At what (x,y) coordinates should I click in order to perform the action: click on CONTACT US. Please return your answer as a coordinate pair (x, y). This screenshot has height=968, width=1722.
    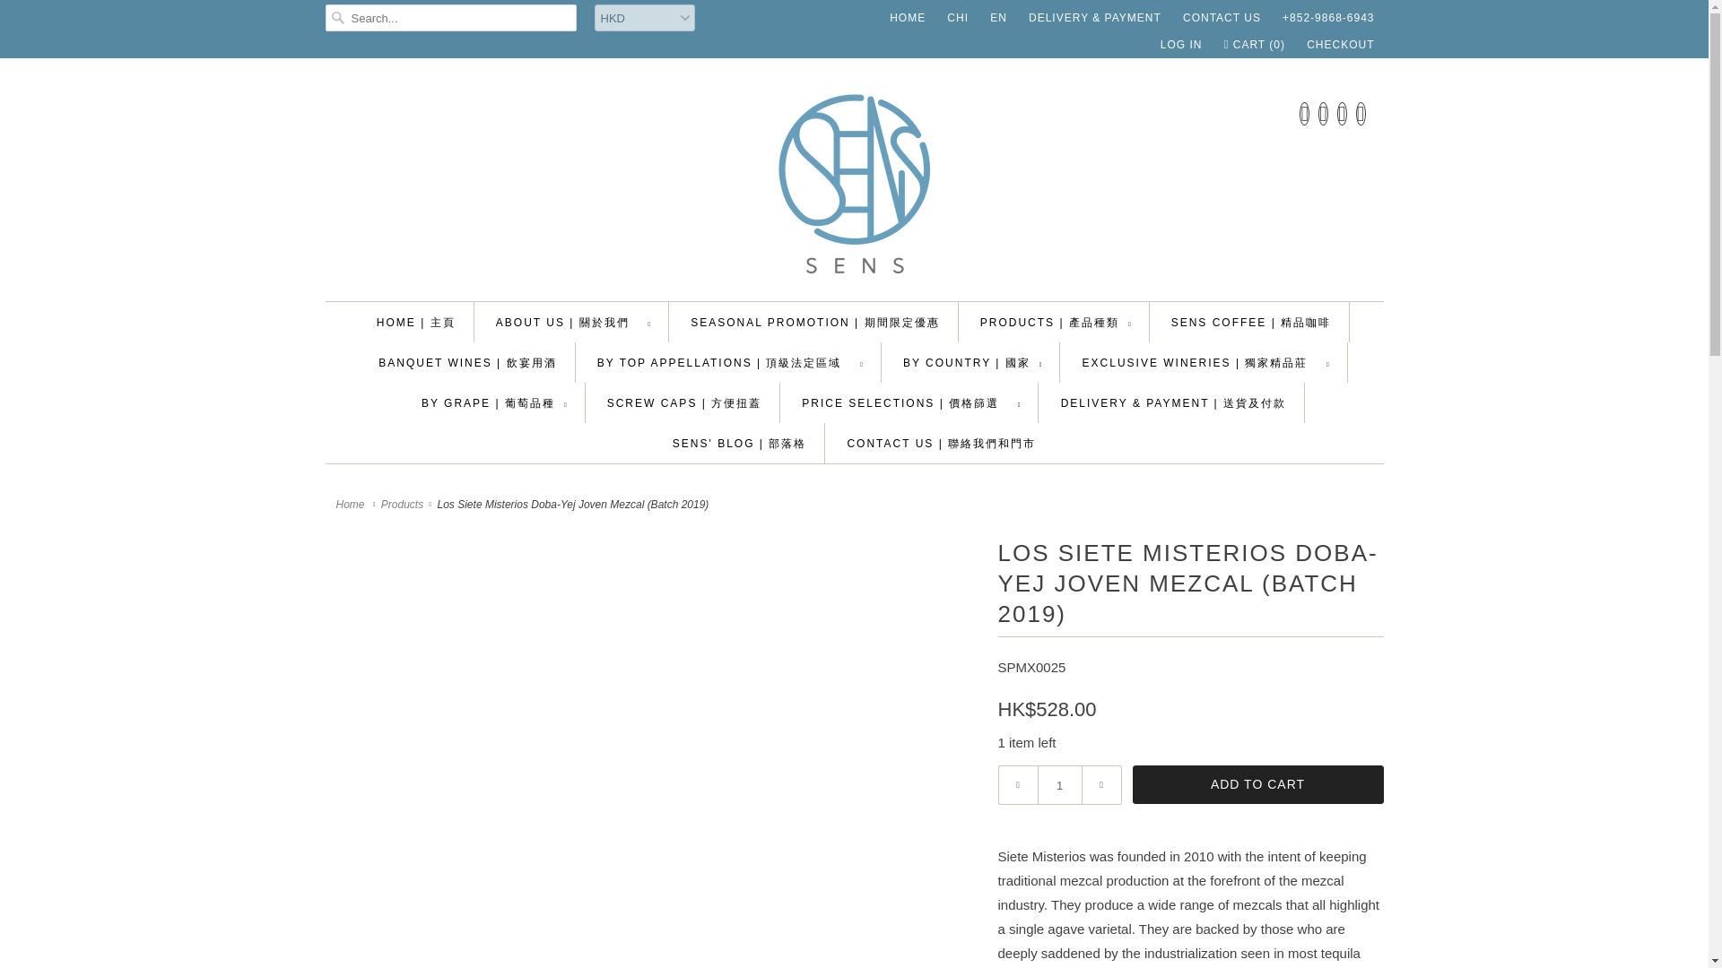
    Looking at the image, I should click on (1222, 18).